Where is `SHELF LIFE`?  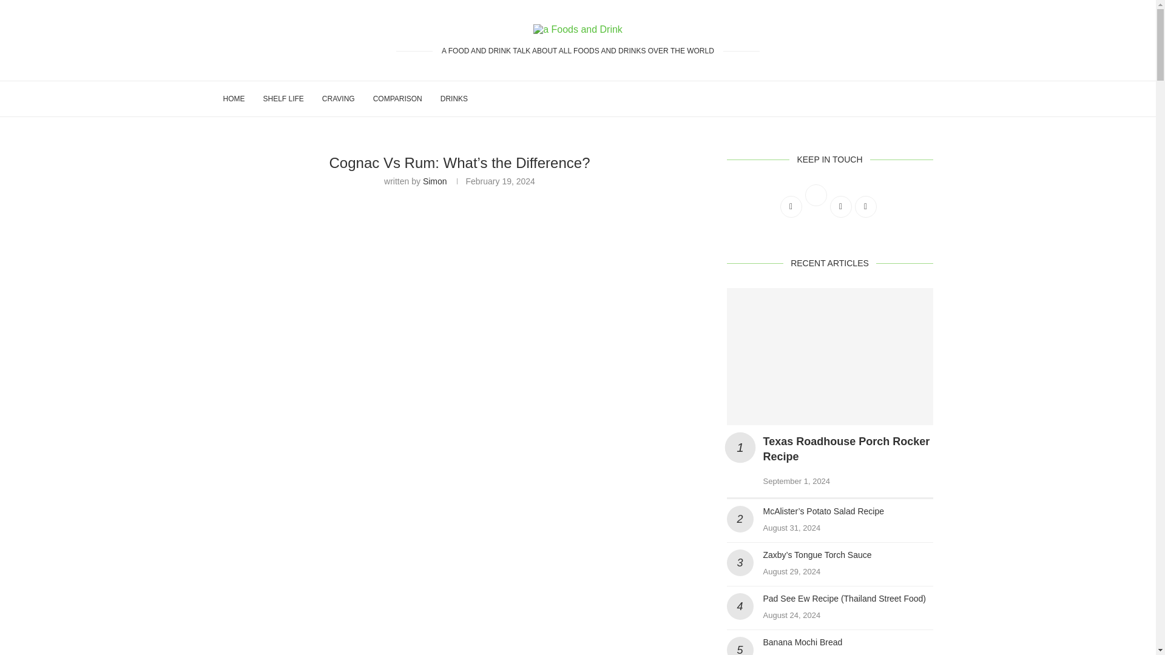
SHELF LIFE is located at coordinates (283, 98).